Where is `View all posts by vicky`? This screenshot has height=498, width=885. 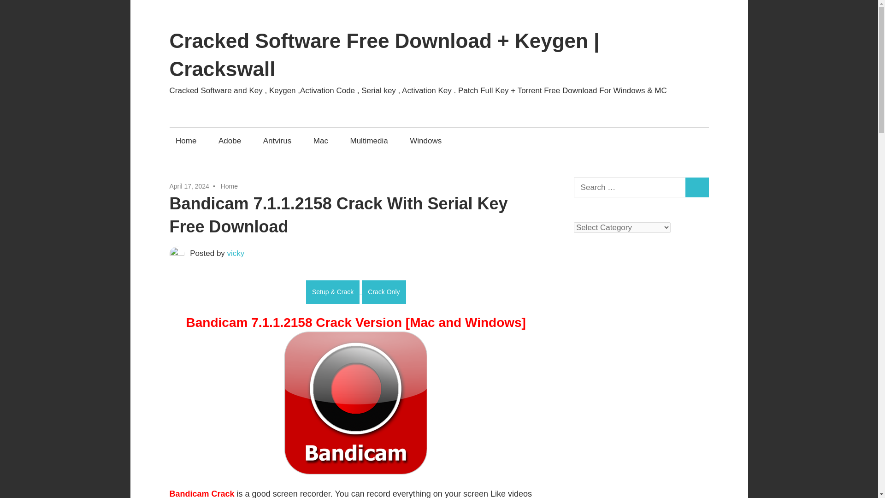
View all posts by vicky is located at coordinates (236, 254).